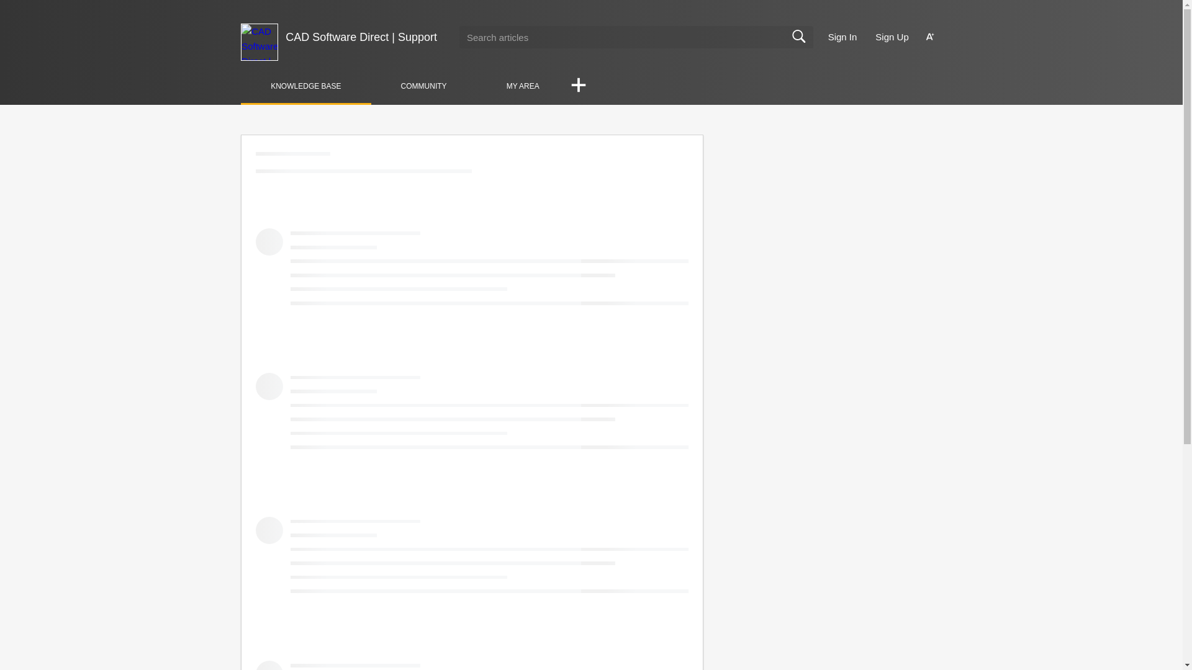 The height and width of the screenshot is (670, 1192). Describe the element at coordinates (798, 37) in the screenshot. I see `Search` at that location.